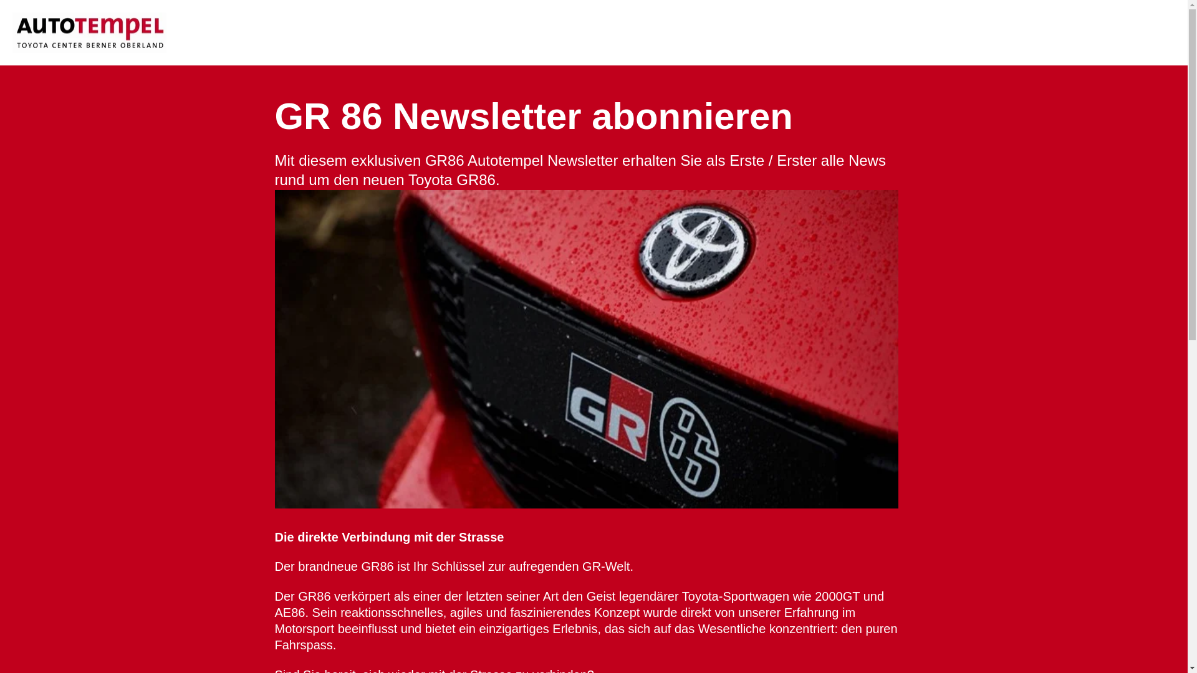 The image size is (1197, 673). What do you see at coordinates (90, 32) in the screenshot?
I see `Logo Auto Tempel_Toyota Center BEO-1` at bounding box center [90, 32].